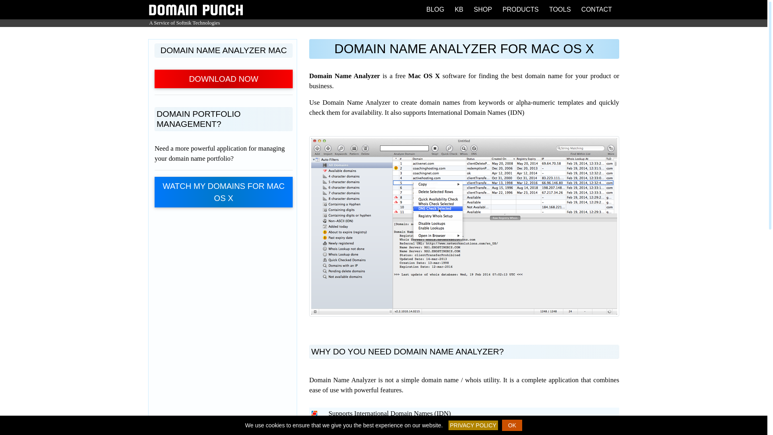 The width and height of the screenshot is (773, 435). Describe the element at coordinates (224, 79) in the screenshot. I see `DOWNLOAD NOW` at that location.